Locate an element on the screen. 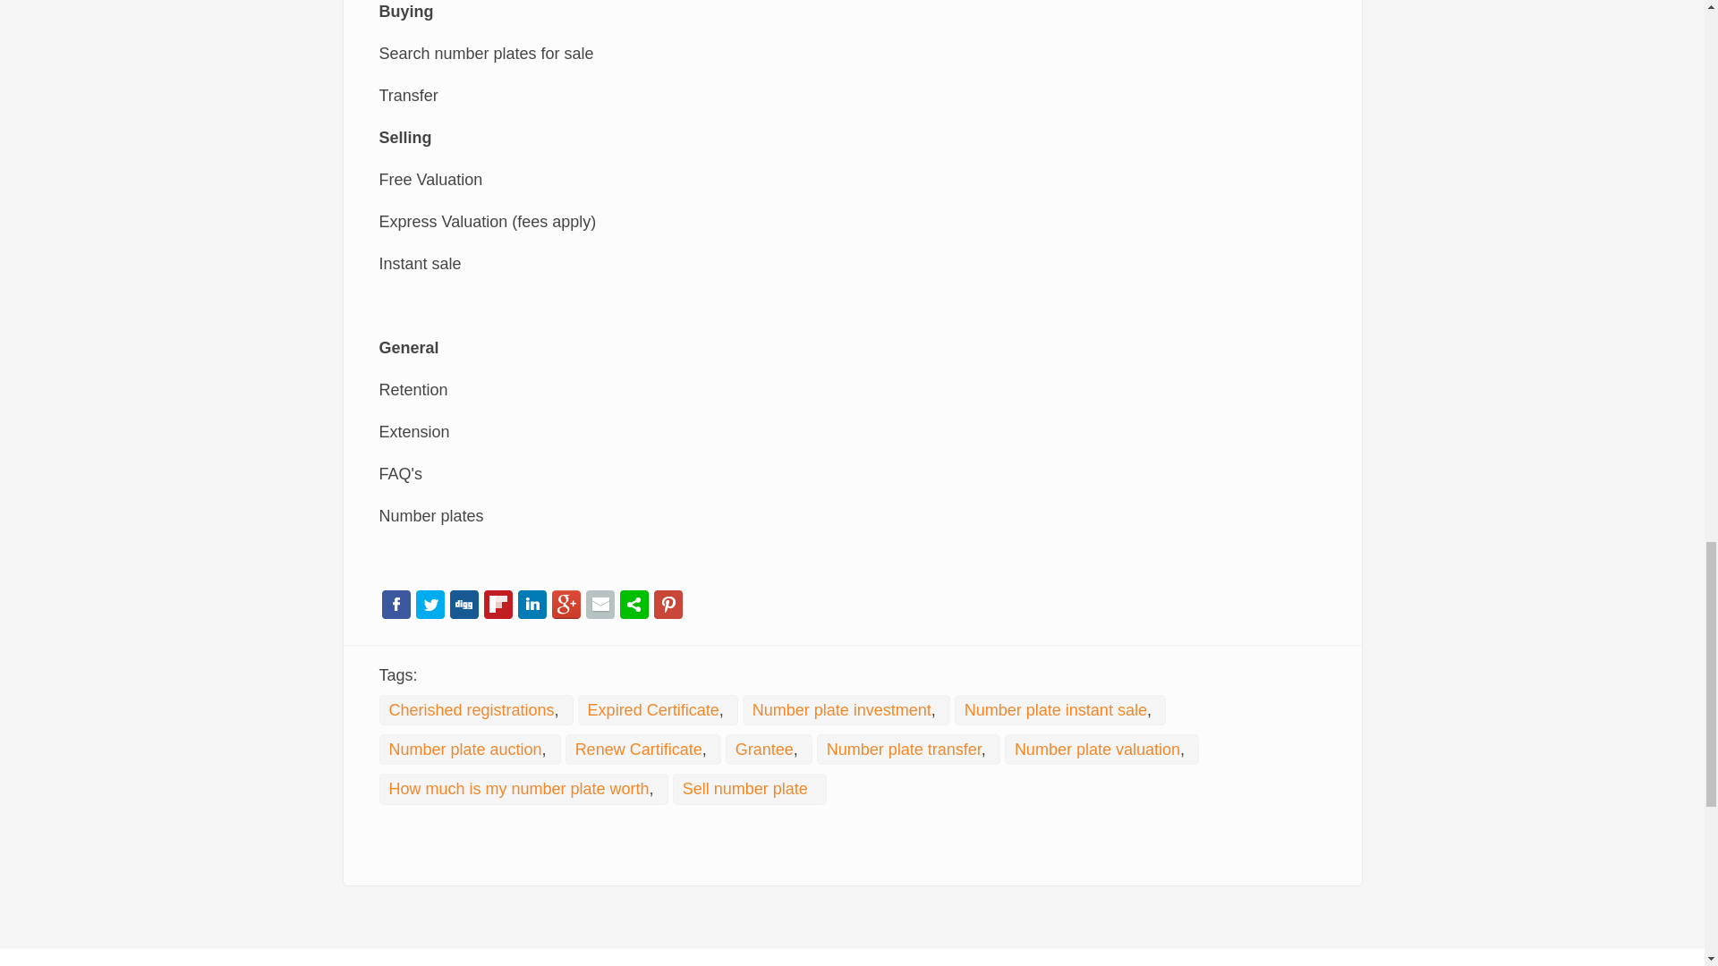 Image resolution: width=1718 pixels, height=966 pixels. Renew Cartificate is located at coordinates (639, 750).